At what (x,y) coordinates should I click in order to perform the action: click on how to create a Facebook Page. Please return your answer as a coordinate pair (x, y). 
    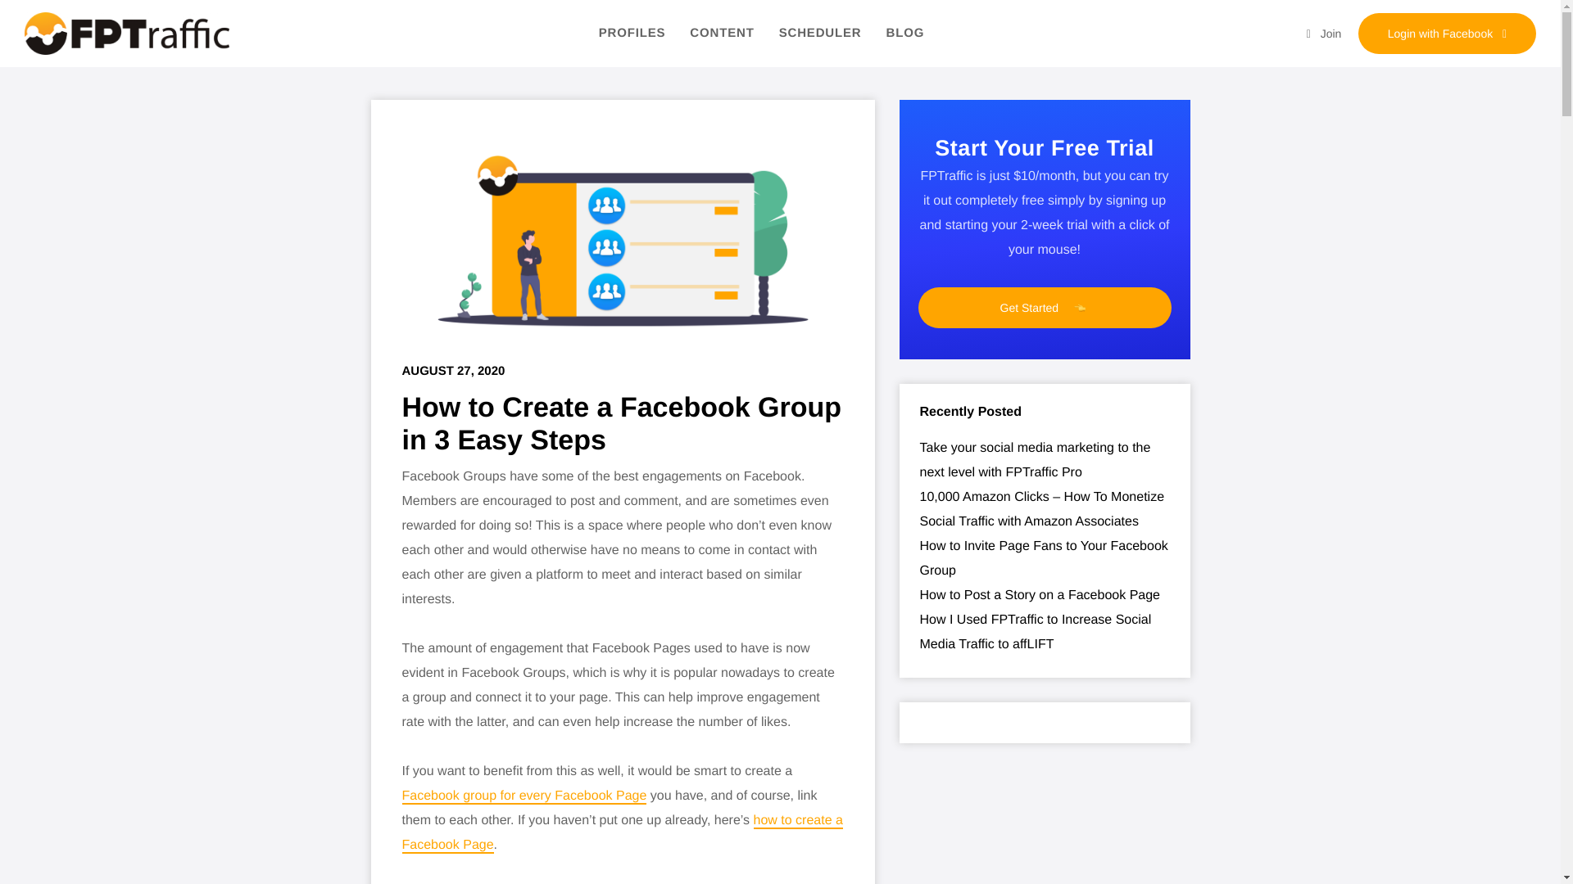
    Looking at the image, I should click on (621, 833).